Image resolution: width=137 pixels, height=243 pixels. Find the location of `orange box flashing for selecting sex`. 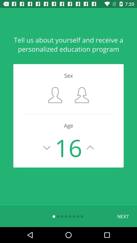

orange box flashing for selecting sex is located at coordinates (82, 95).